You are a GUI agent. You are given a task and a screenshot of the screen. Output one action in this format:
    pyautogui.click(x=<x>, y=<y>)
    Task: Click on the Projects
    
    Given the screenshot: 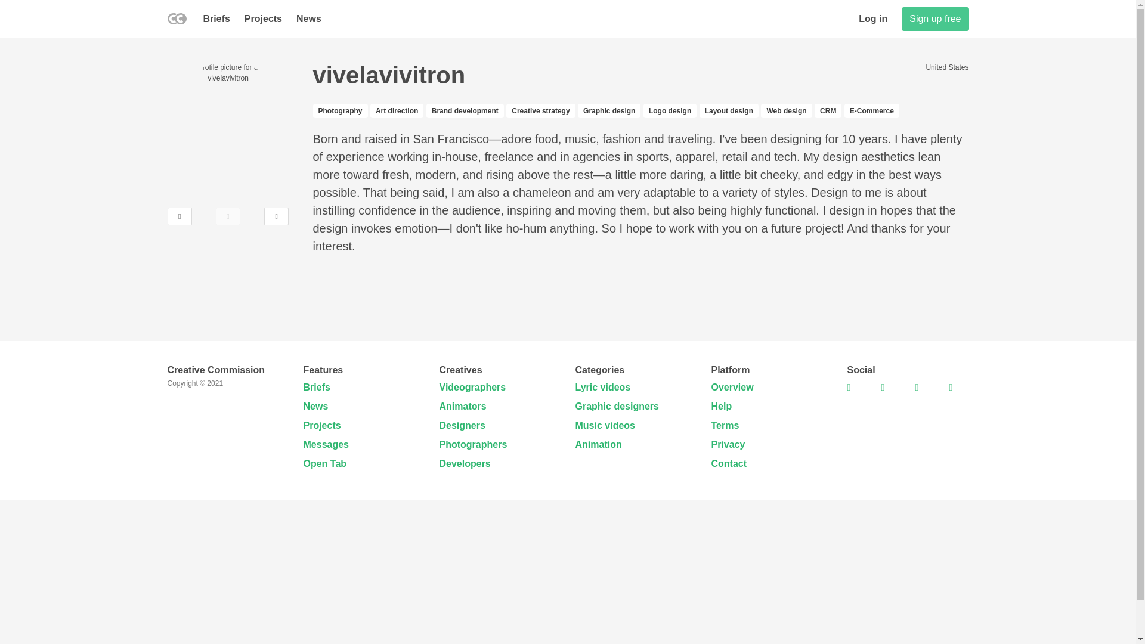 What is the action you would take?
    pyautogui.click(x=321, y=426)
    